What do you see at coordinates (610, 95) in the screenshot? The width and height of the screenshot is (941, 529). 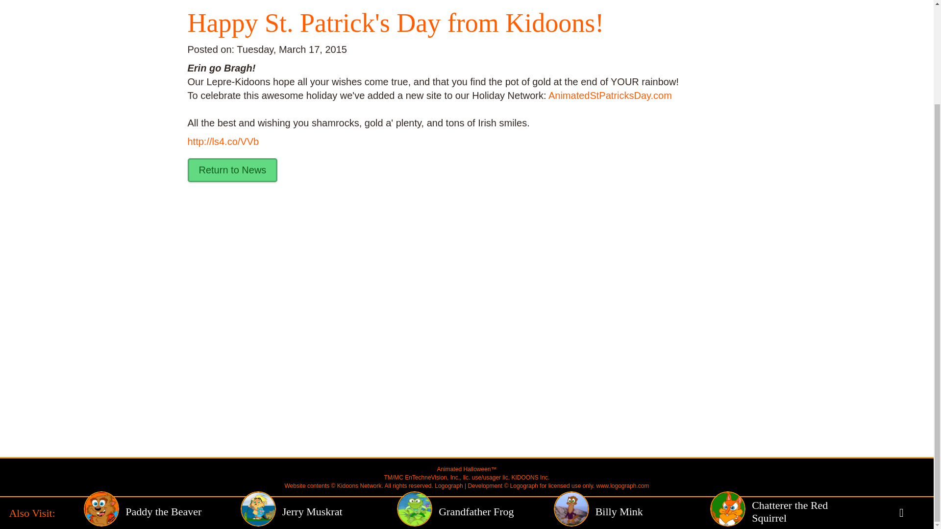 I see `AnimatedStPatricksDay.com` at bounding box center [610, 95].